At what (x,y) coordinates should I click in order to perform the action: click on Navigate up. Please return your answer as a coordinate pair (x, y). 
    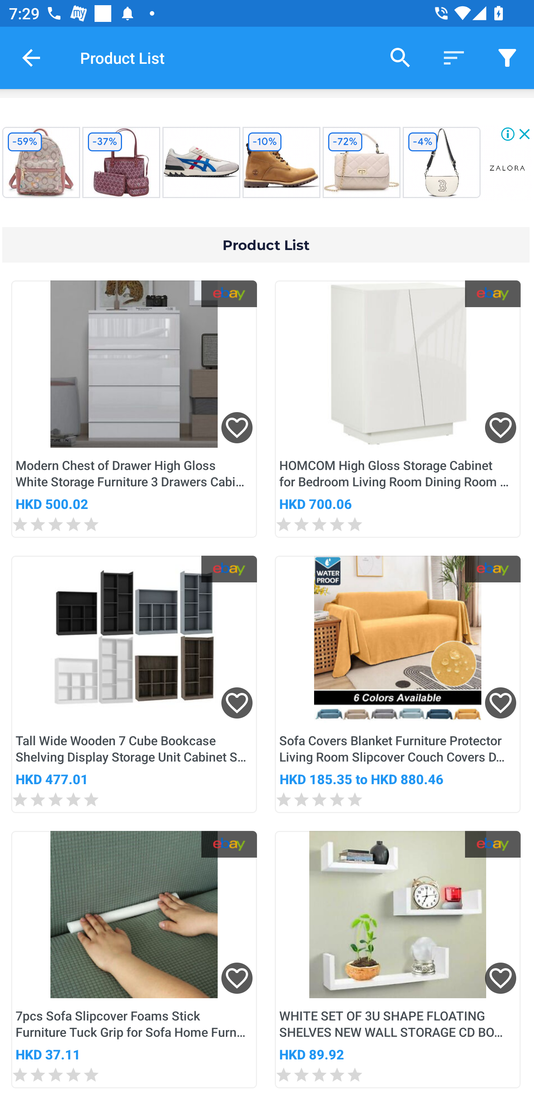
    Looking at the image, I should click on (31, 57).